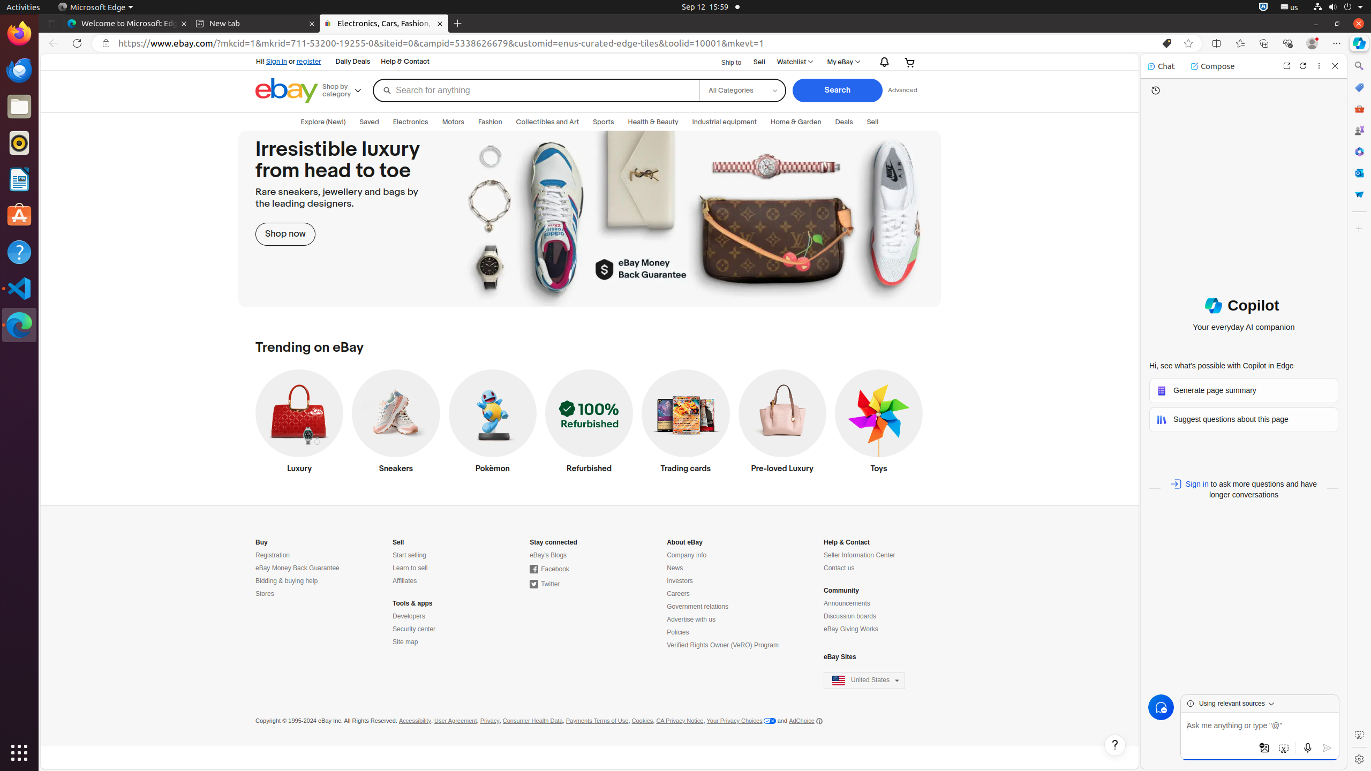  Describe the element at coordinates (678, 594) in the screenshot. I see `Careers` at that location.